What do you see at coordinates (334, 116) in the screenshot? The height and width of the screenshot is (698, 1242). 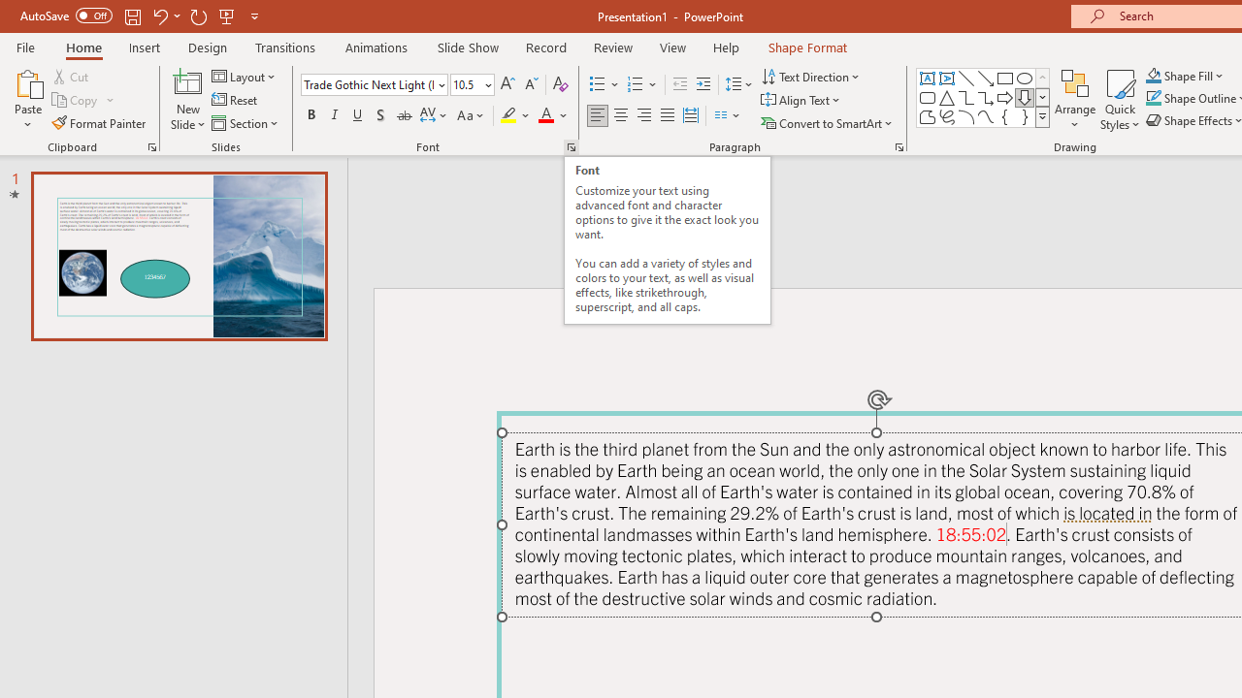 I see `Italic` at bounding box center [334, 116].